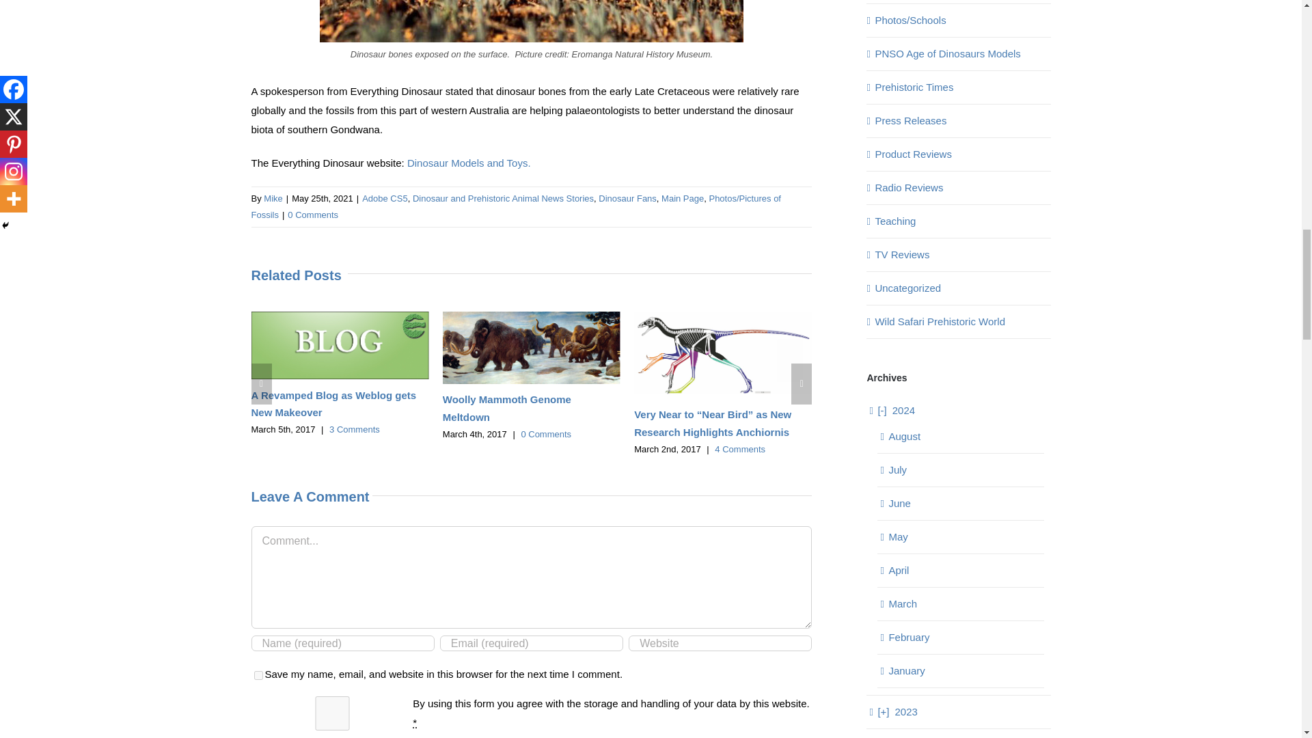 This screenshot has height=738, width=1312. I want to click on Dinosaur Models and Toys., so click(469, 163).